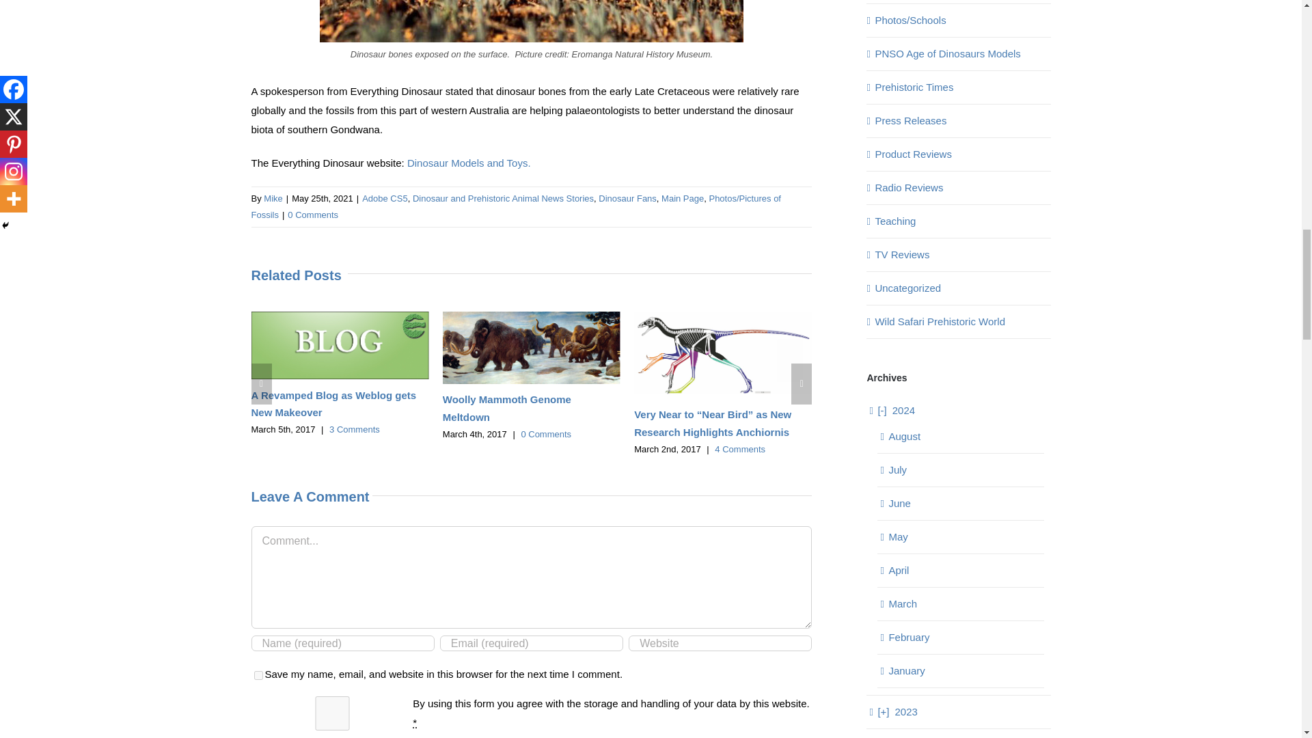 This screenshot has height=738, width=1312. I want to click on Dinosaur Models and Toys., so click(469, 163).